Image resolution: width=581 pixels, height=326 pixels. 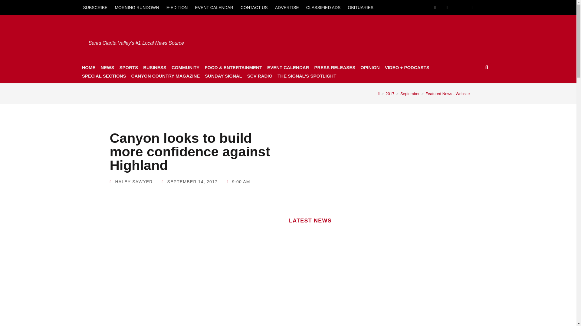 What do you see at coordinates (95, 7) in the screenshot?
I see `SUBSCRIBE` at bounding box center [95, 7].